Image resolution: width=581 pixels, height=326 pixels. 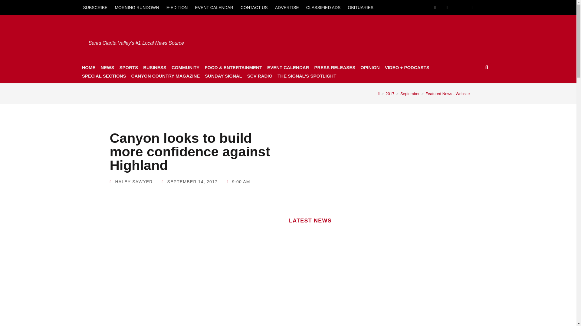 What do you see at coordinates (95, 7) in the screenshot?
I see `SUBSCRIBE` at bounding box center [95, 7].